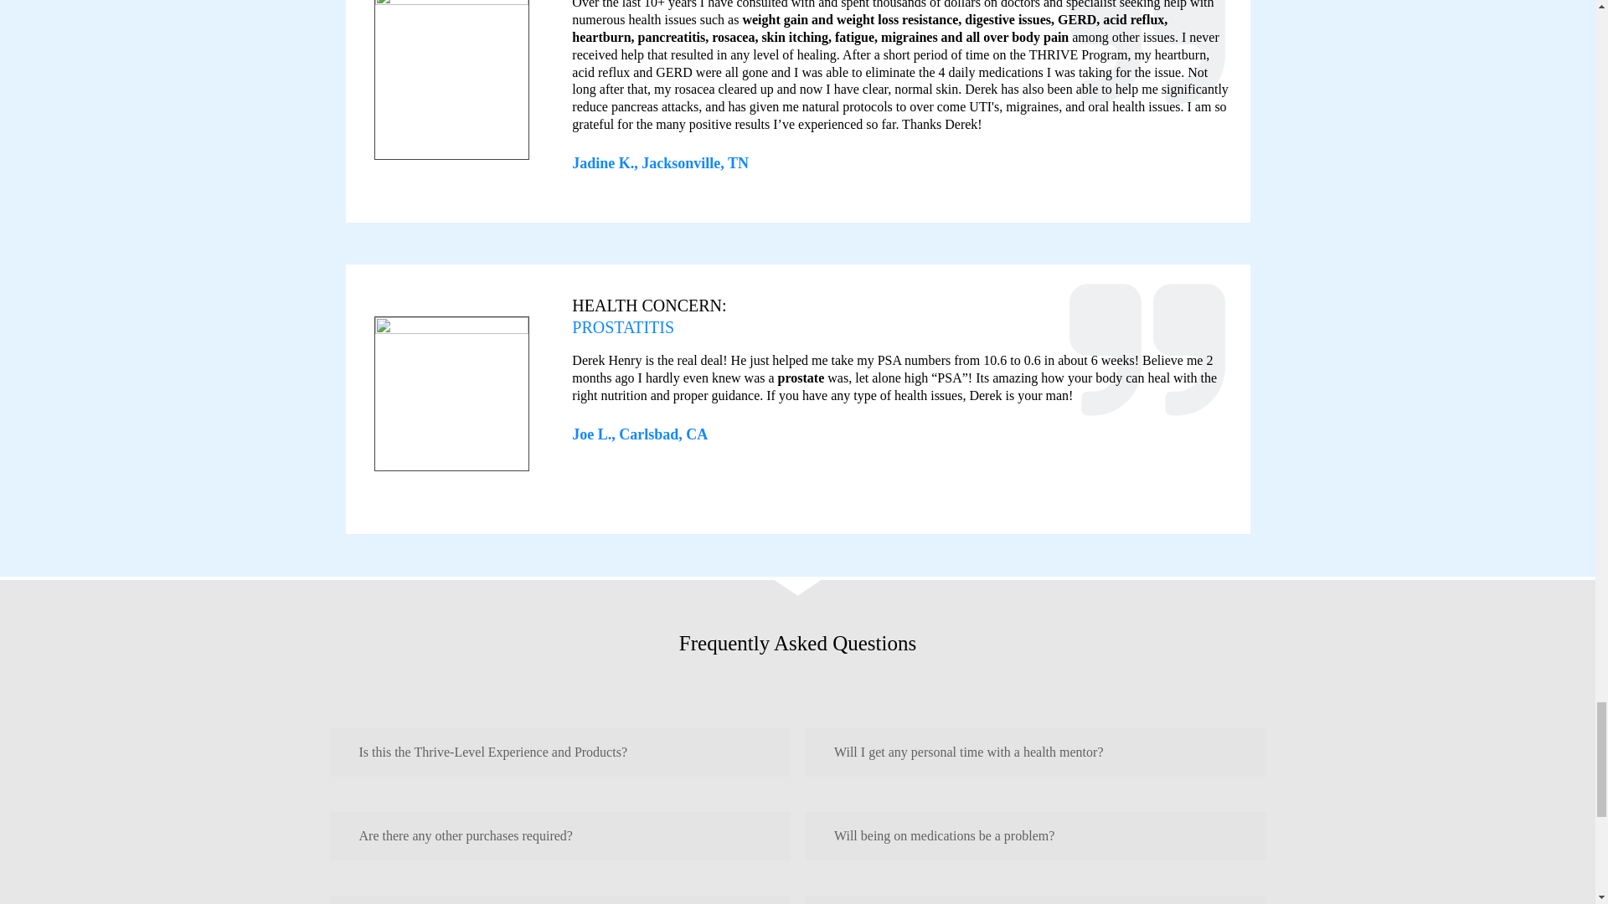  What do you see at coordinates (1147, 64) in the screenshot?
I see `quote-right` at bounding box center [1147, 64].